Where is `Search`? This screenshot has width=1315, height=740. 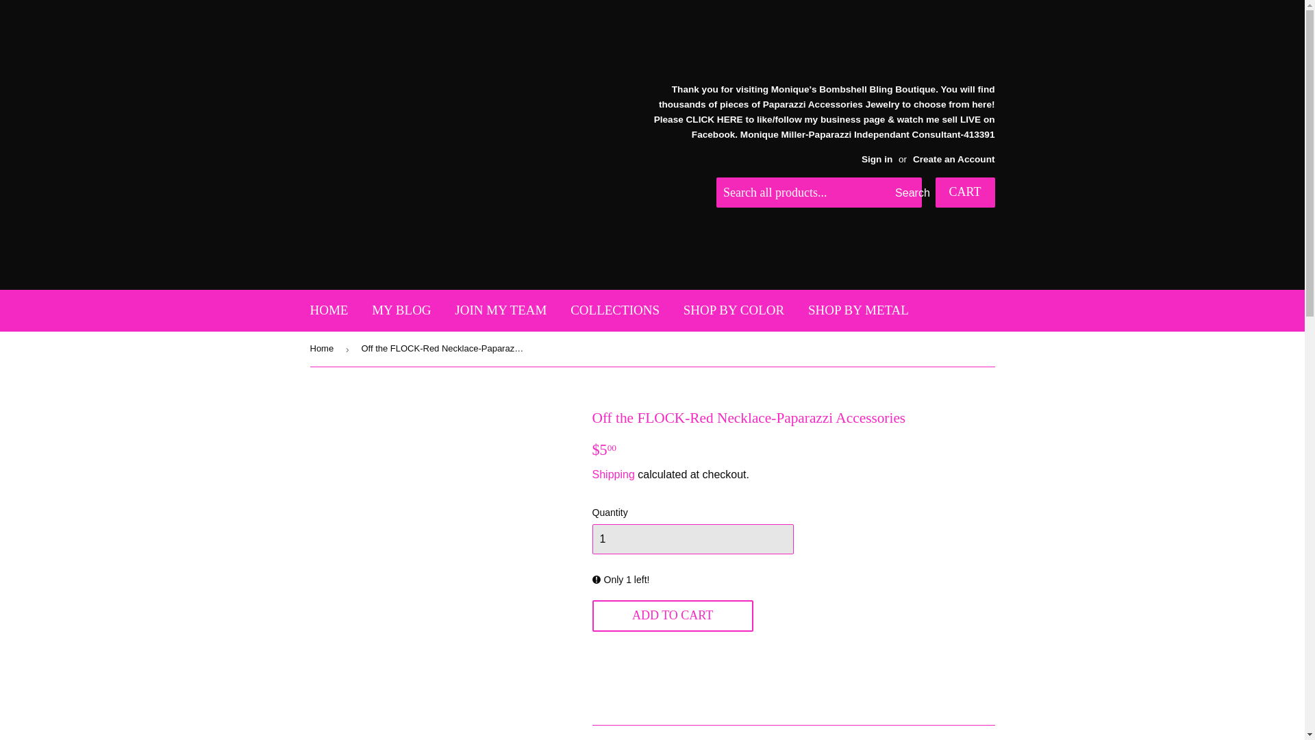
Search is located at coordinates (906, 193).